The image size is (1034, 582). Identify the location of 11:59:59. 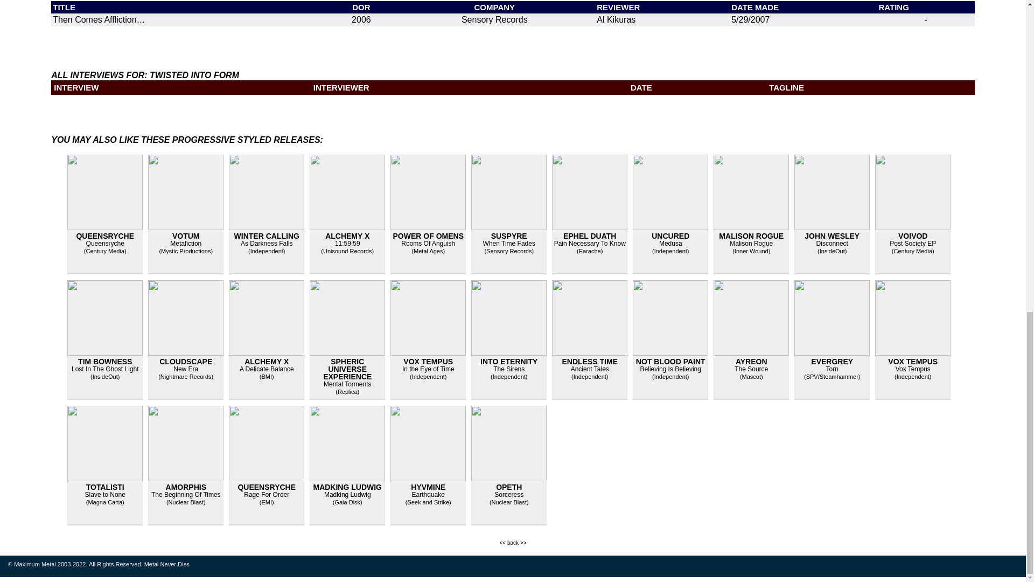
(347, 244).